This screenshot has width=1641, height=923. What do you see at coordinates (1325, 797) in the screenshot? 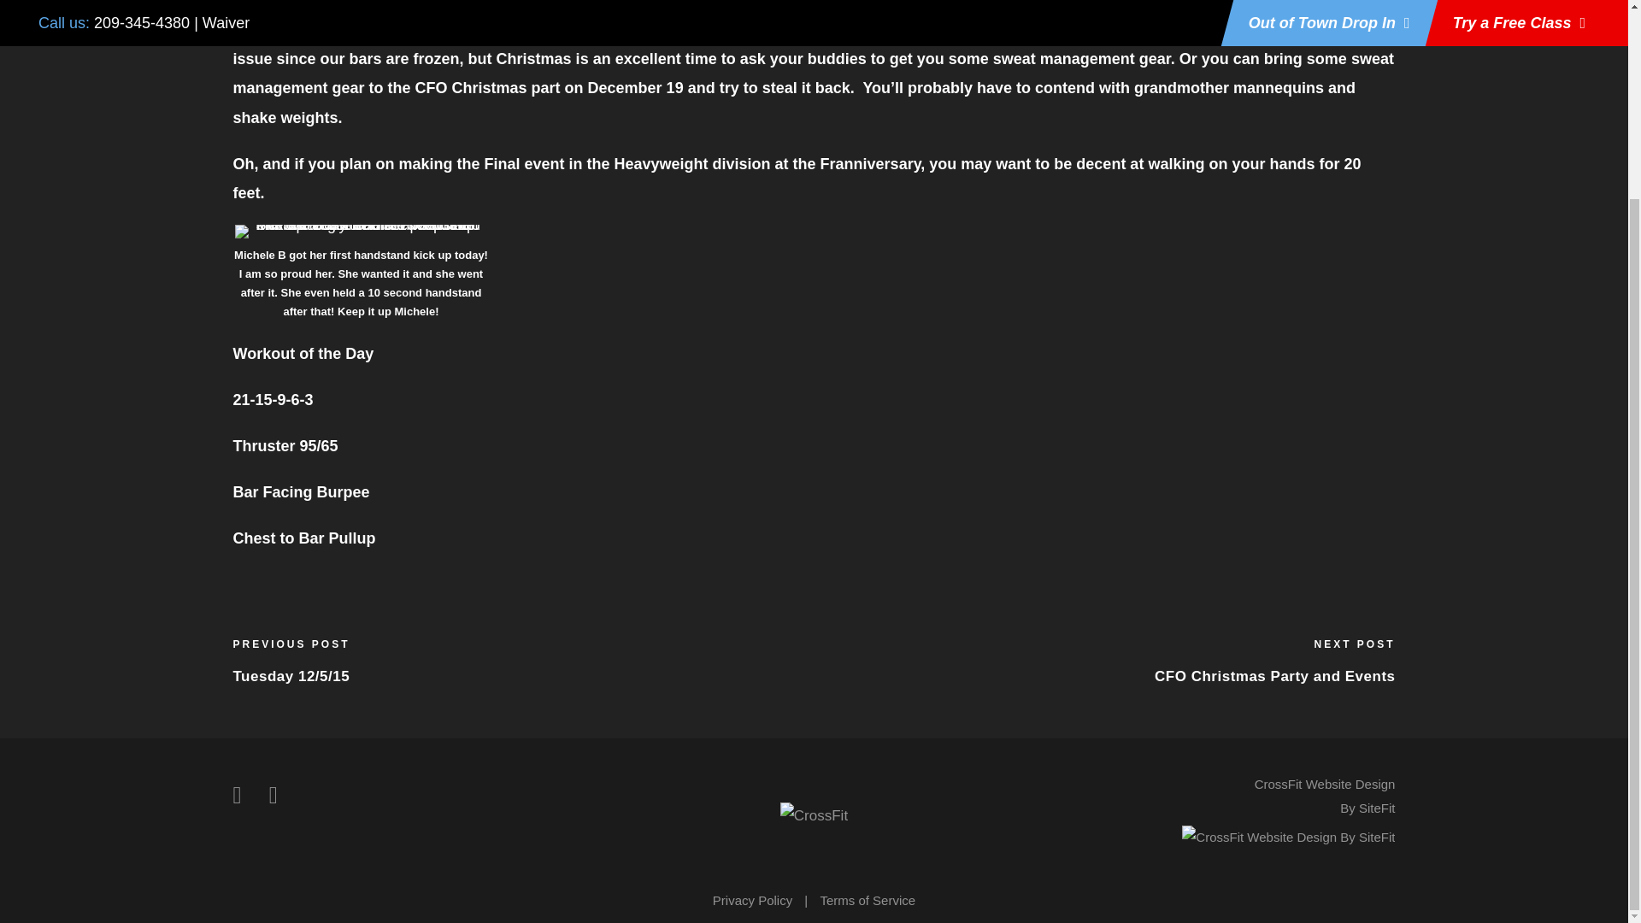
I see `CrossFit Website Design By SiteFit` at bounding box center [1325, 797].